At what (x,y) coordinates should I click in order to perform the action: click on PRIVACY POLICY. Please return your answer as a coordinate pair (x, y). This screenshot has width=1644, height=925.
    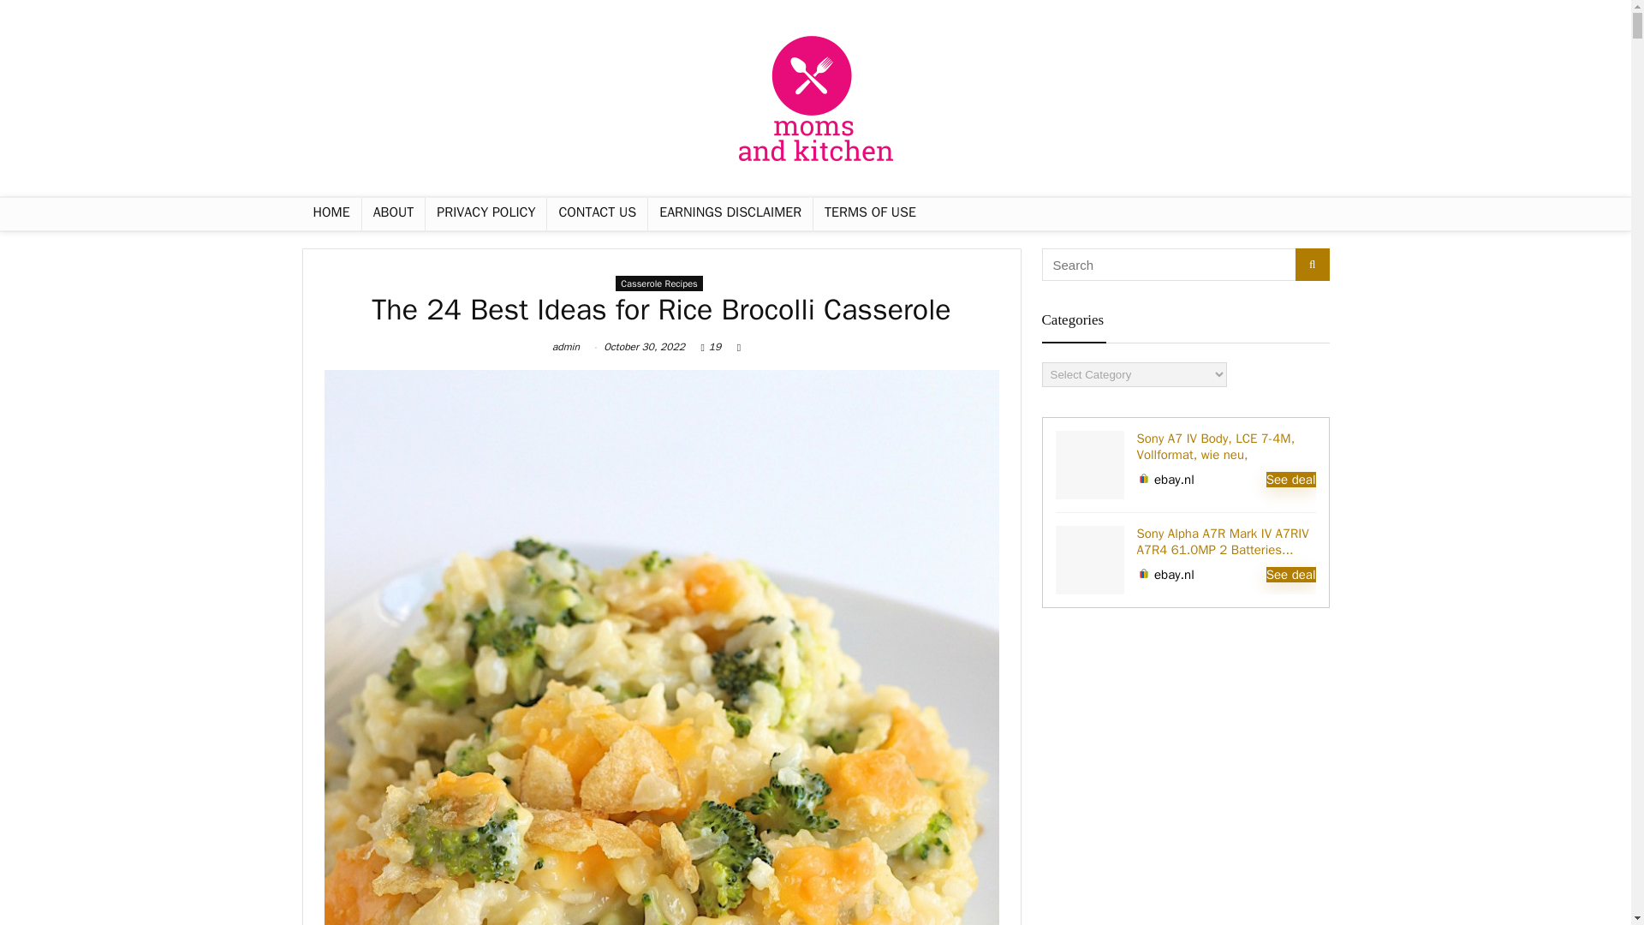
    Looking at the image, I should click on (485, 214).